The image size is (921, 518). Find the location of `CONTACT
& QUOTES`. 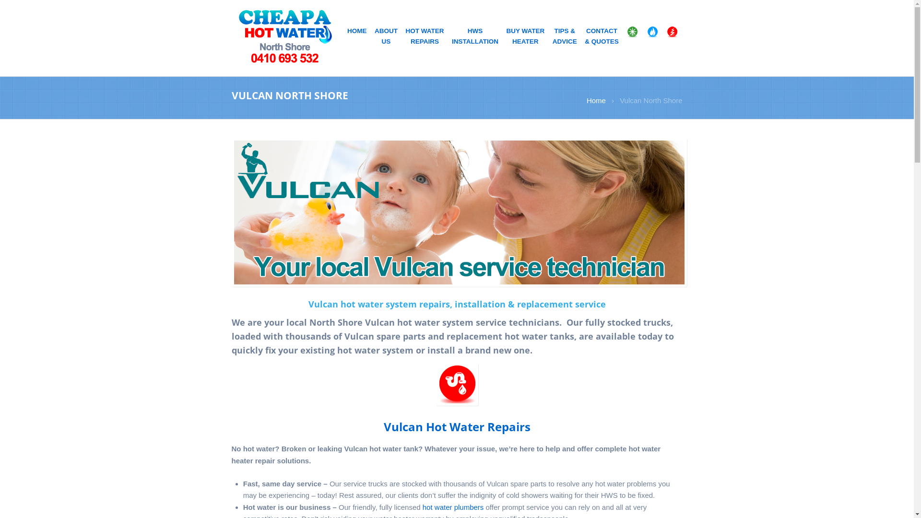

CONTACT
& QUOTES is located at coordinates (602, 37).